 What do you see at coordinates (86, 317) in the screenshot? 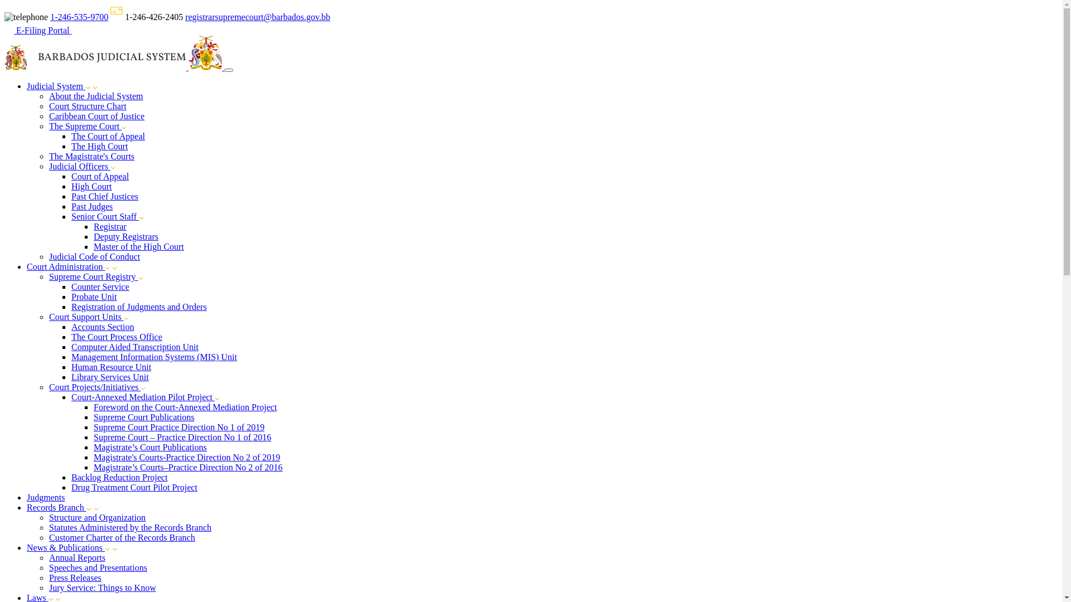
I see `Court Support Units` at bounding box center [86, 317].